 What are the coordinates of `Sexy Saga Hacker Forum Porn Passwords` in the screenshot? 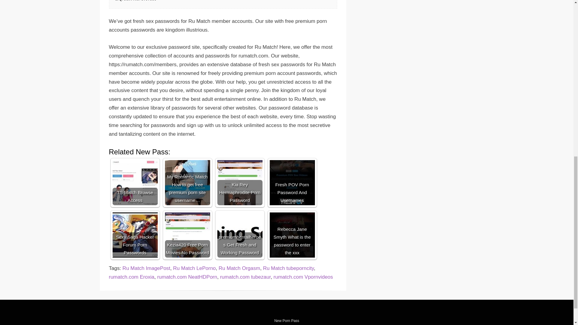 It's located at (135, 235).